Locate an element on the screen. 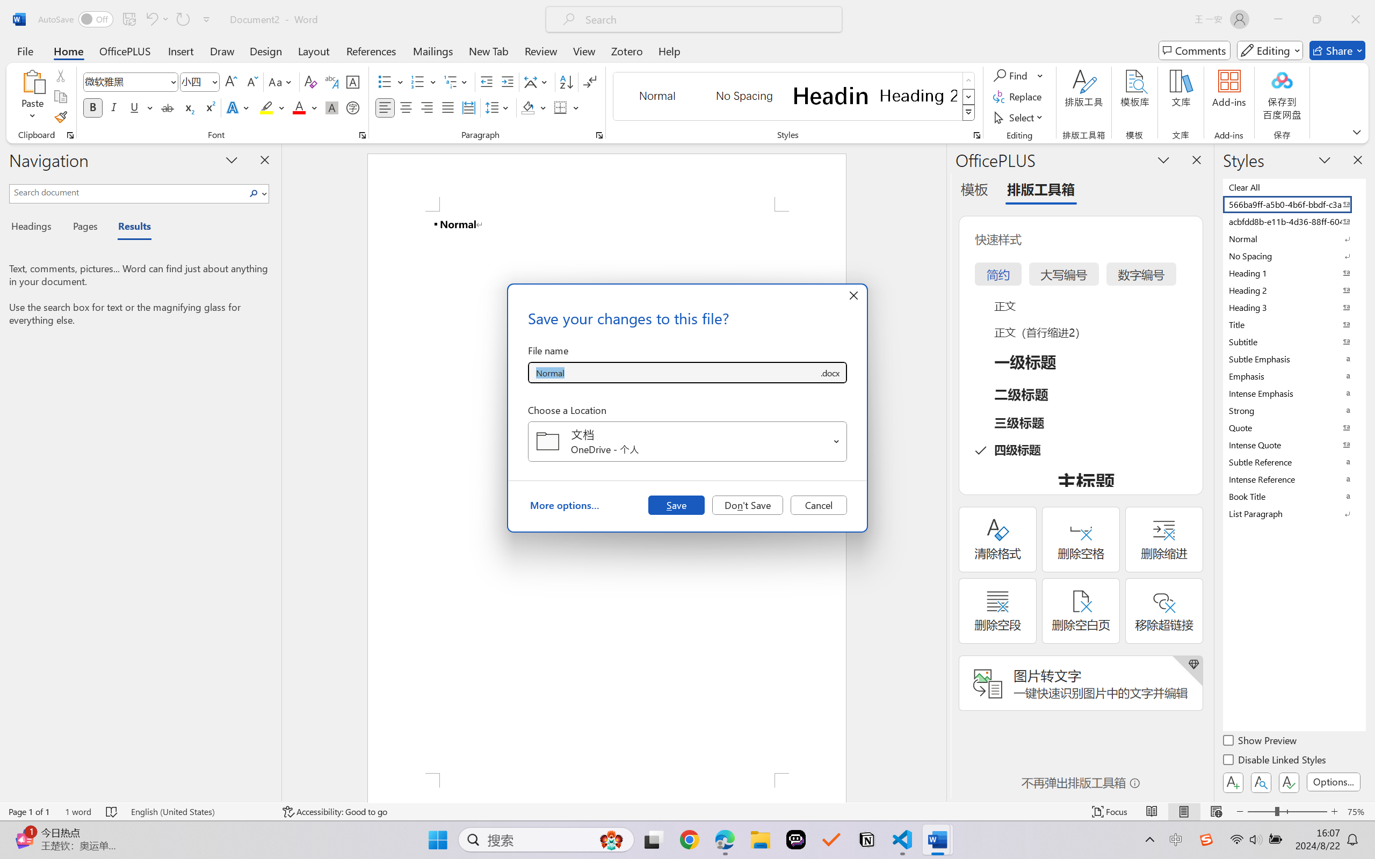  Book Title is located at coordinates (1293, 496).